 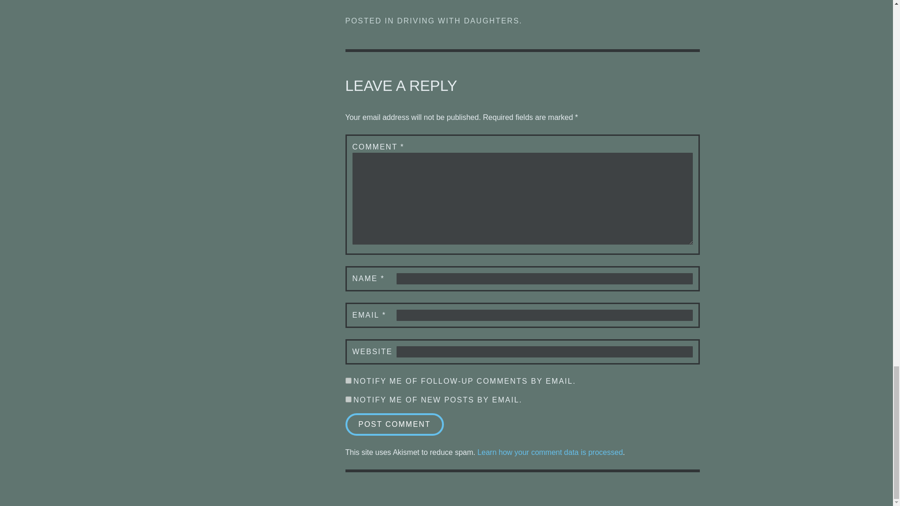 What do you see at coordinates (549, 452) in the screenshot?
I see `Learn how your comment data is processed` at bounding box center [549, 452].